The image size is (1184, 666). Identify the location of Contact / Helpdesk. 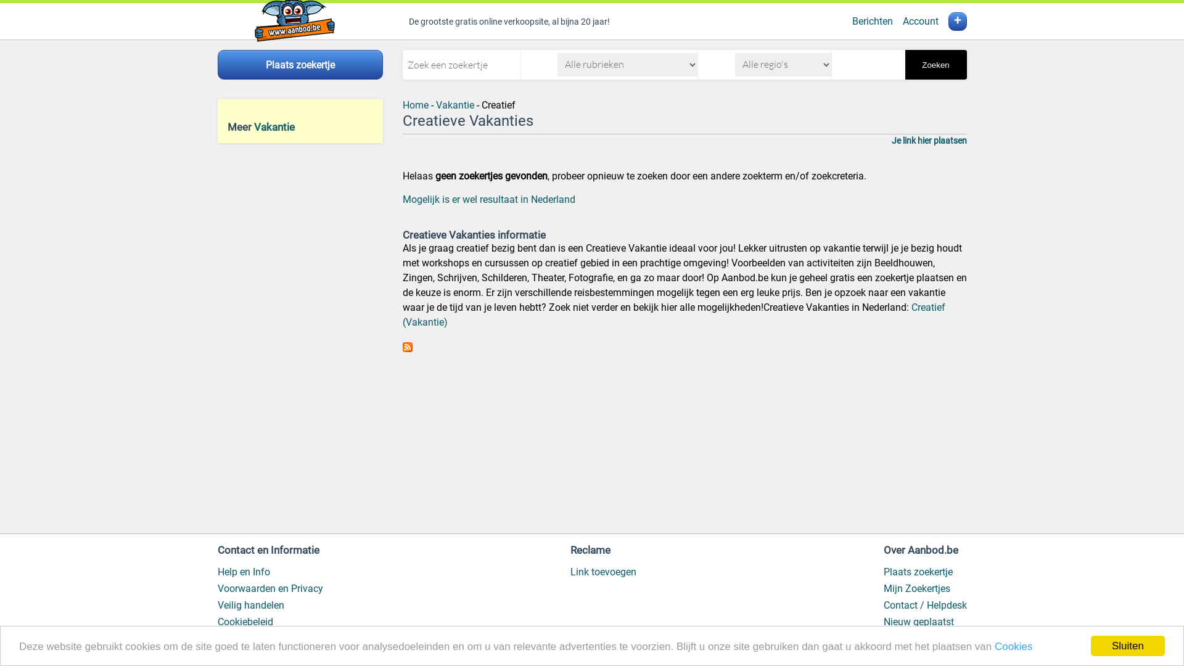
(925, 606).